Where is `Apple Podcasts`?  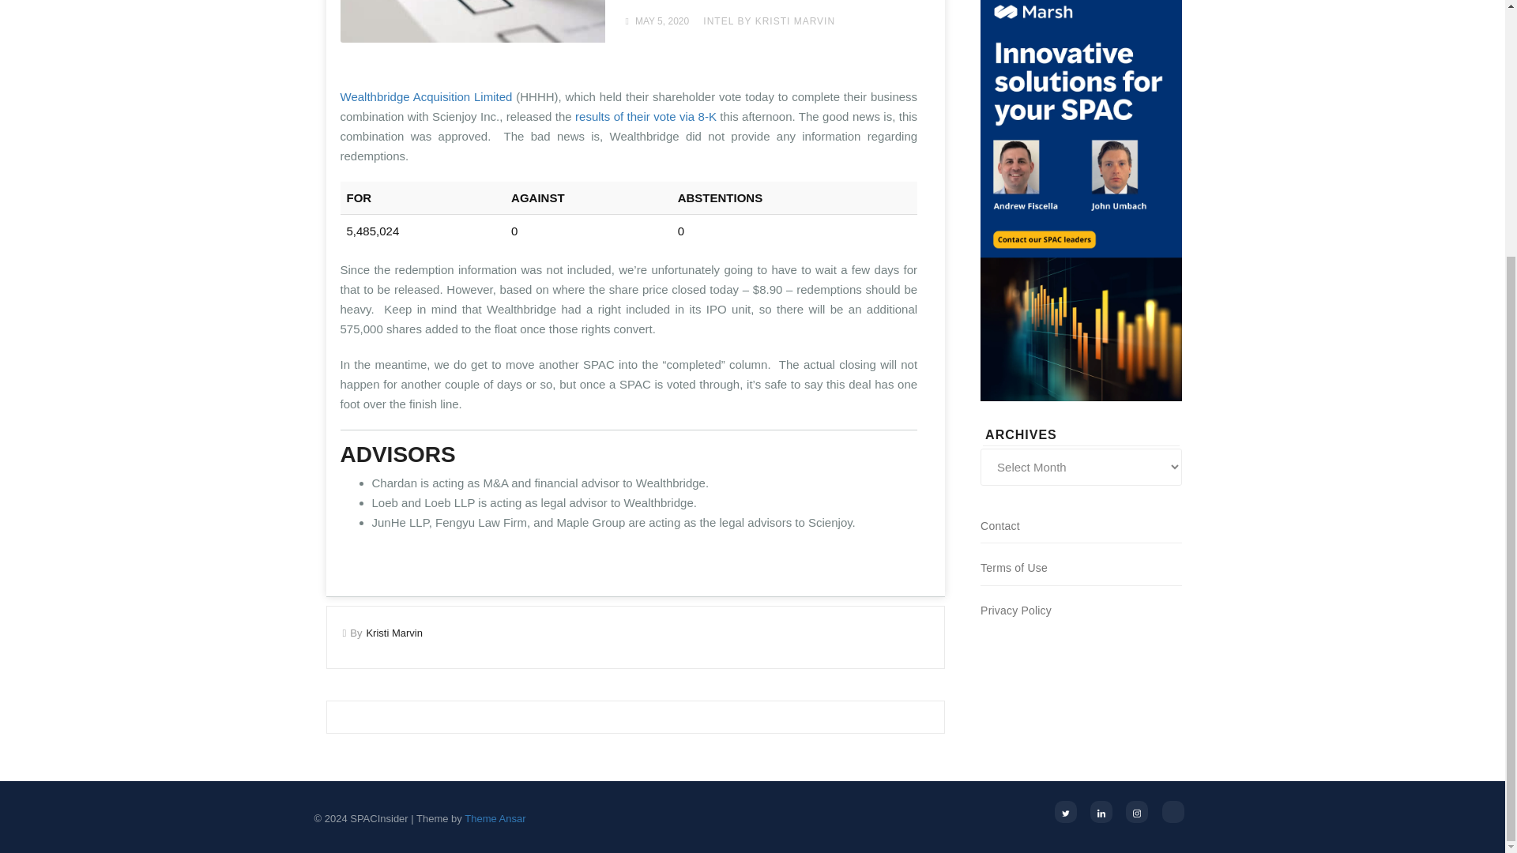
Apple Podcasts is located at coordinates (1173, 812).